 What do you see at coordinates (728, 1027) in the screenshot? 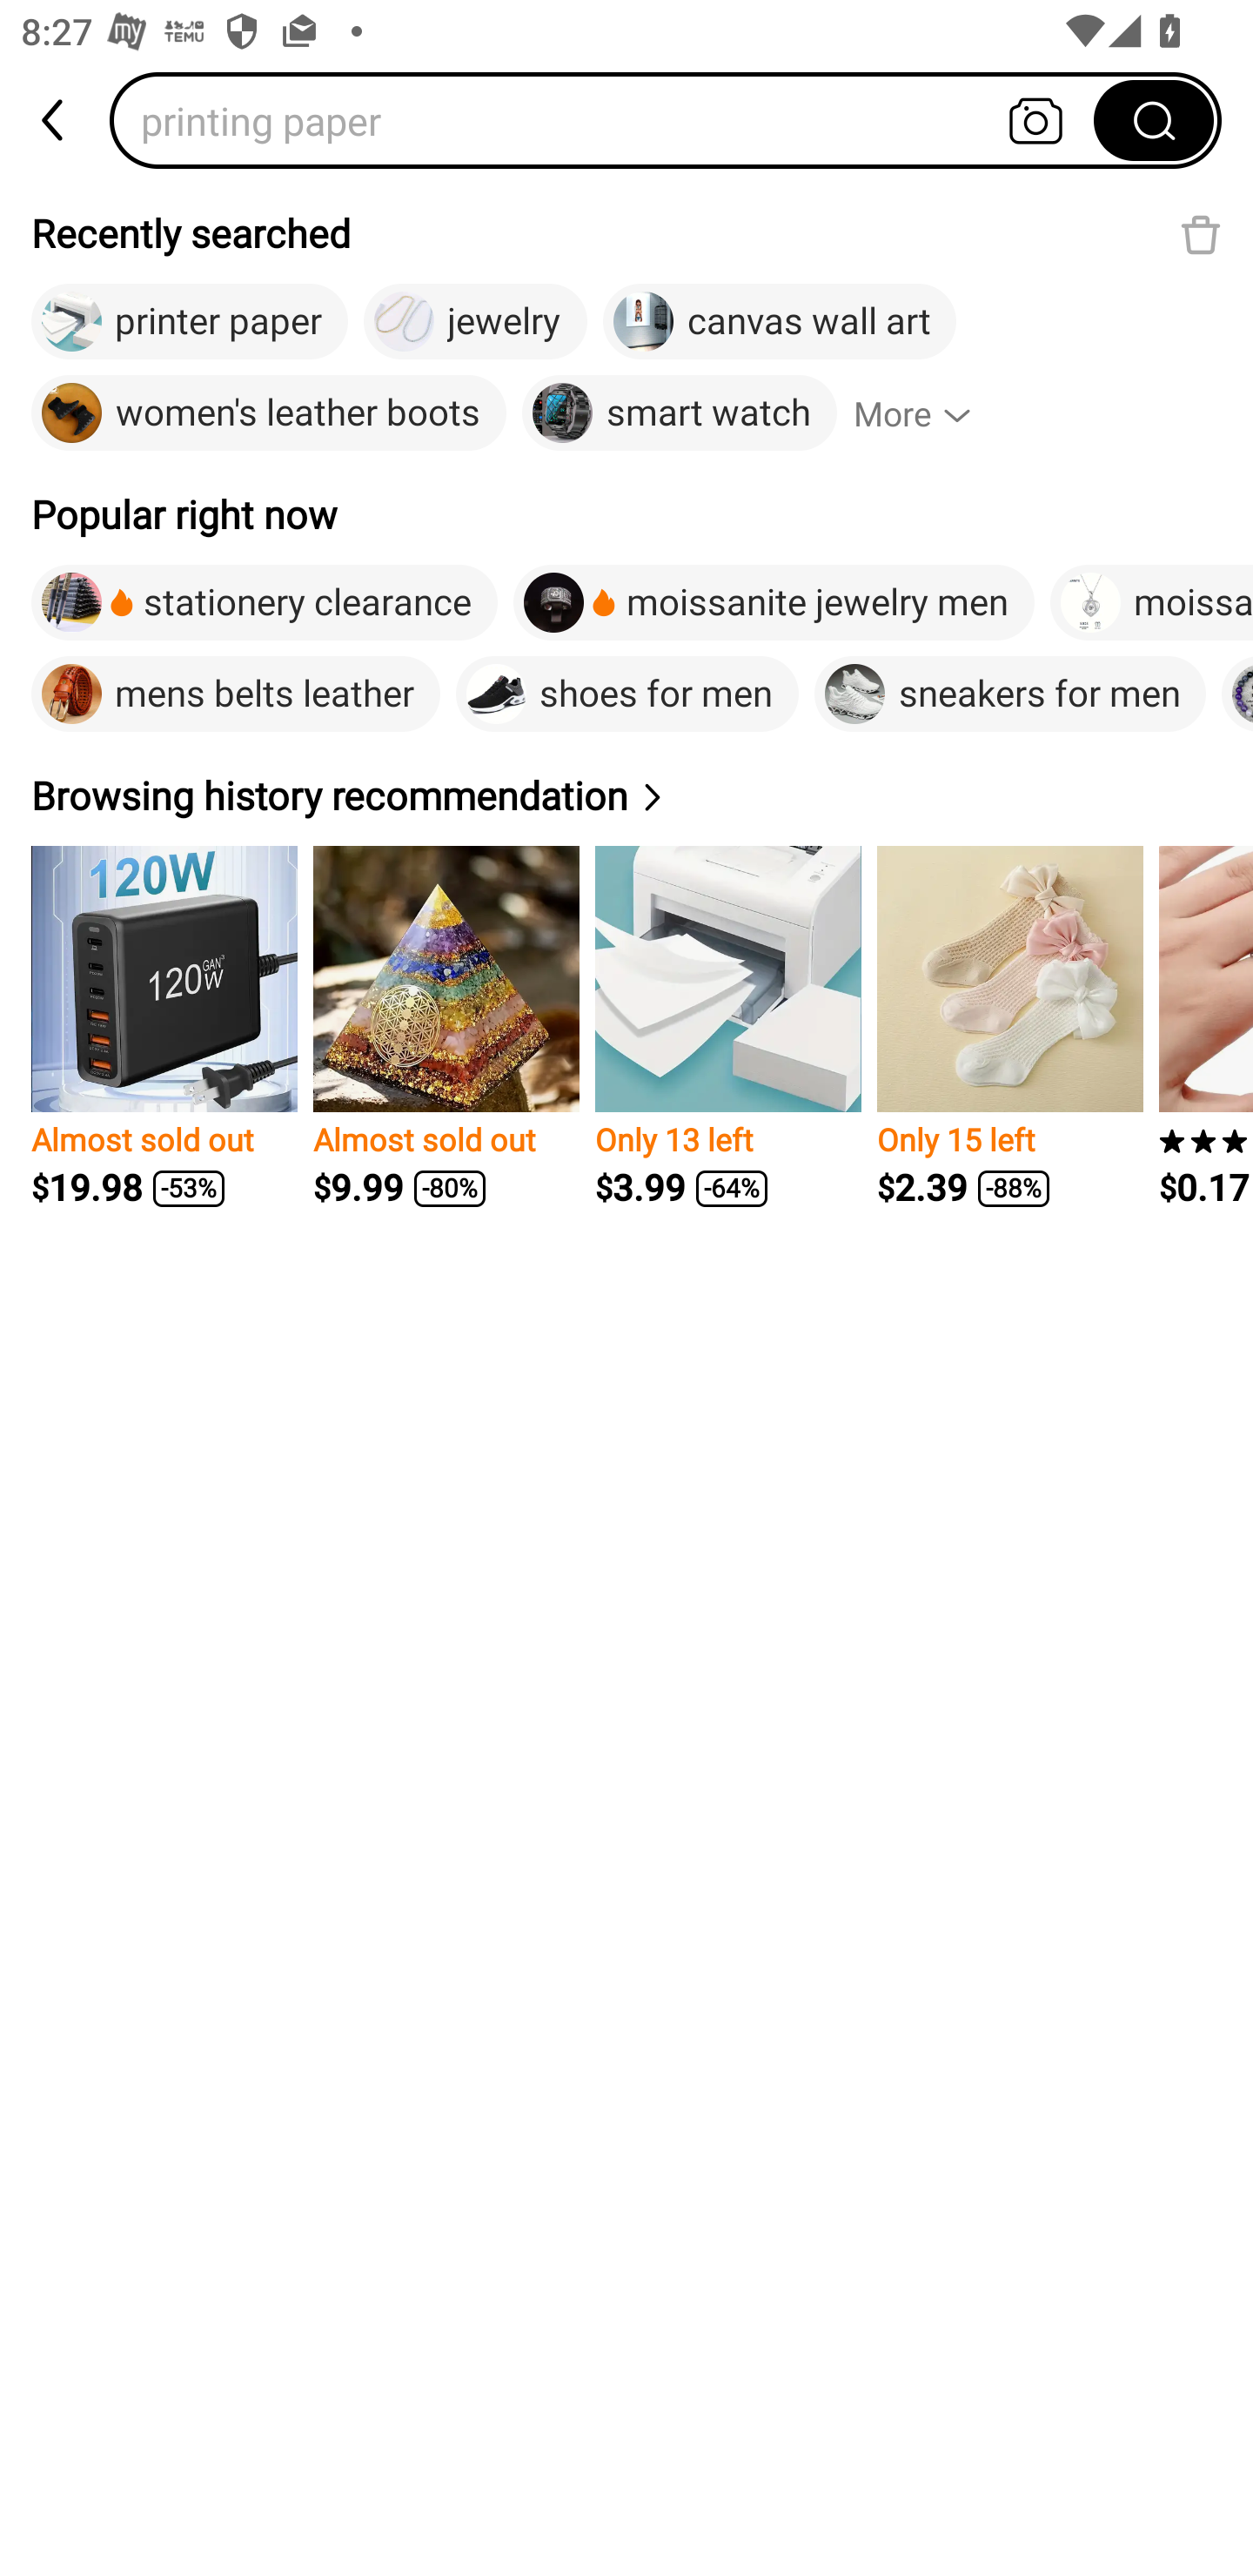
I see `Only 13 left $3.99 -64%` at bounding box center [728, 1027].